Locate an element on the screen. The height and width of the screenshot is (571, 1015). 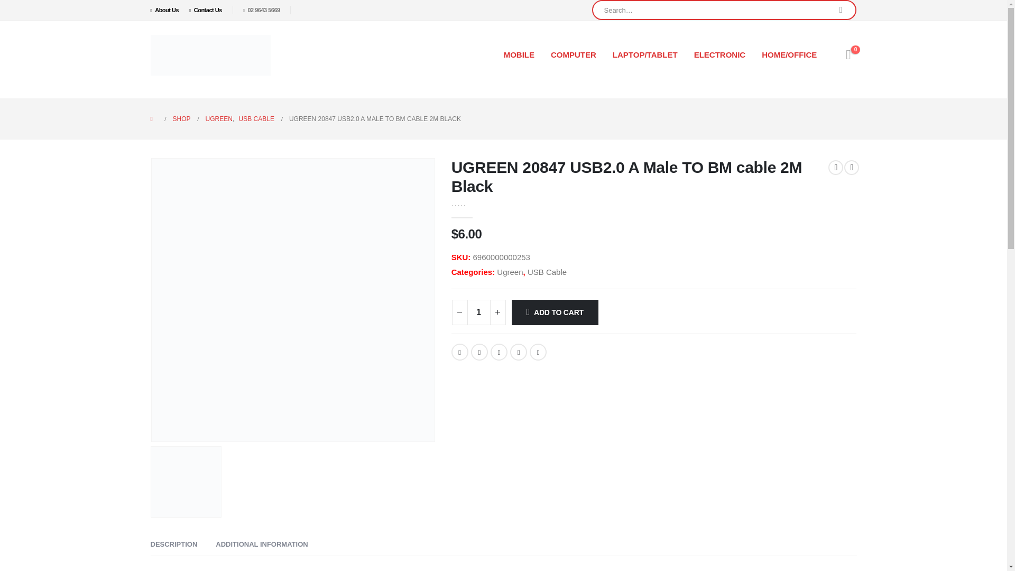
USB CABLE is located at coordinates (256, 118).